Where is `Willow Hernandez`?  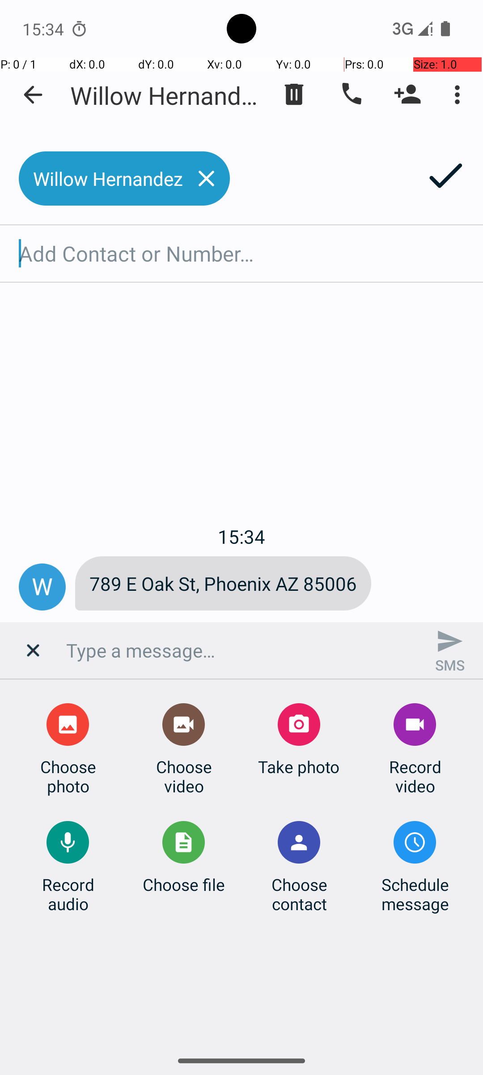
Willow Hernandez is located at coordinates (165, 95).